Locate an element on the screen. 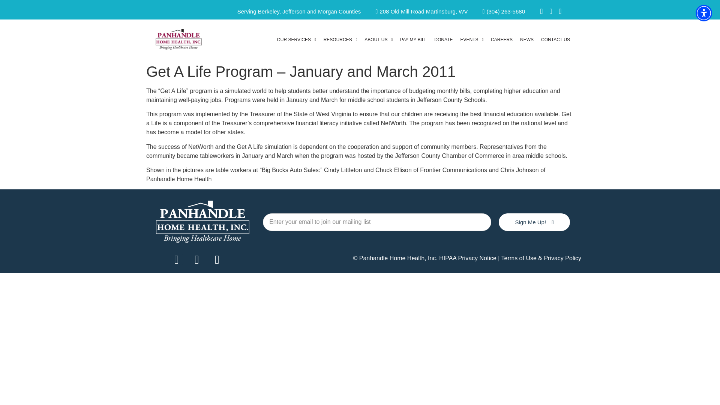  ABOUT US is located at coordinates (378, 40).